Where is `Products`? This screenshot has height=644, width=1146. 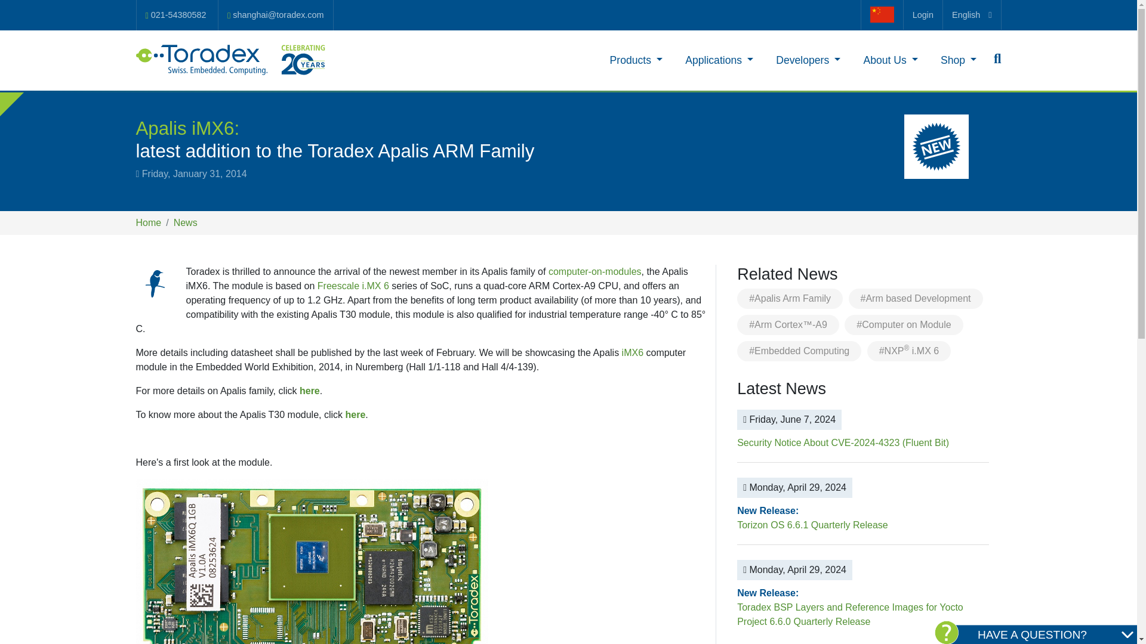
Products is located at coordinates (636, 60).